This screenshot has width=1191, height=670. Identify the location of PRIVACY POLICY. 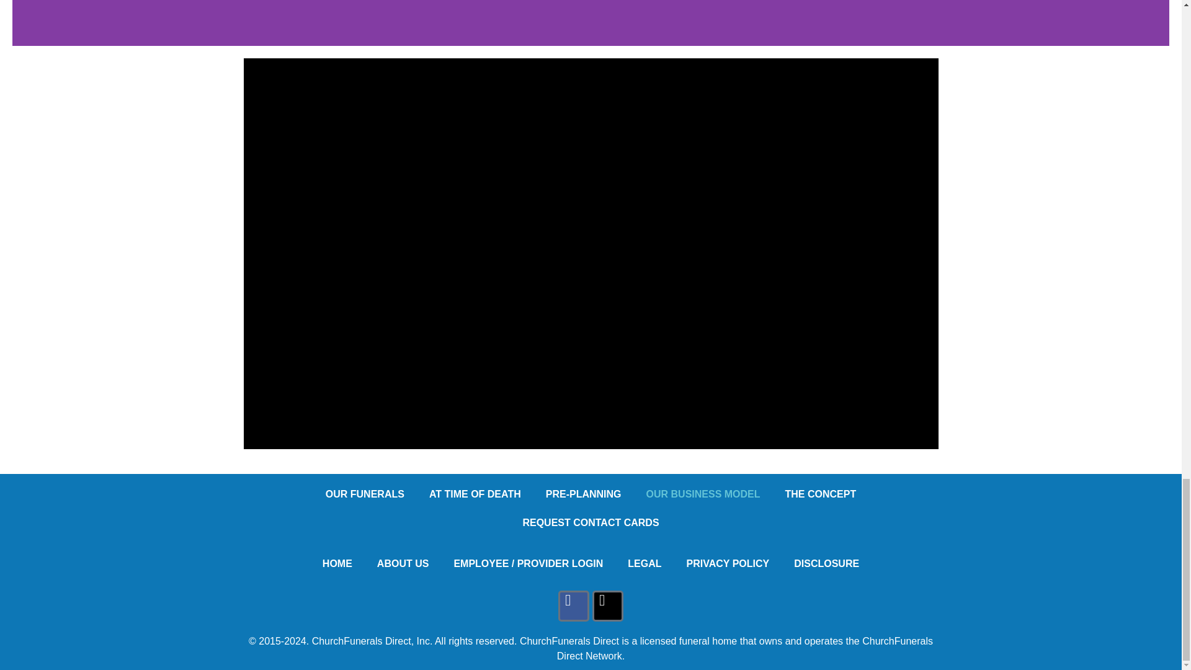
(728, 563).